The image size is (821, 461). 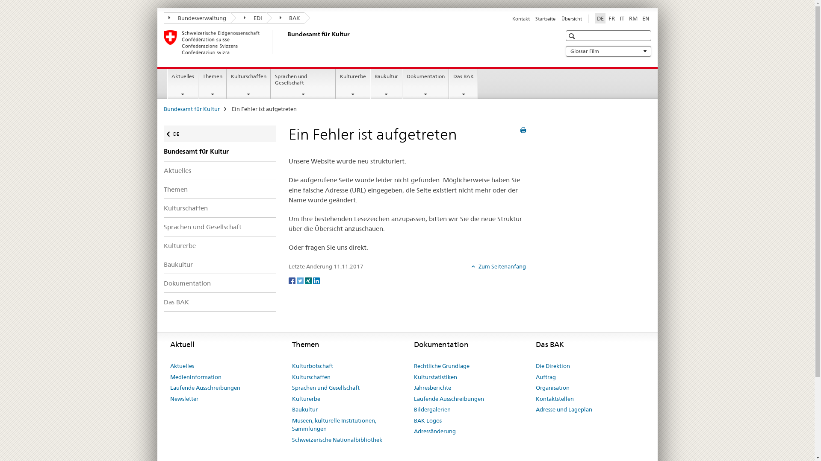 What do you see at coordinates (337, 440) in the screenshot?
I see `Schweizerische Nationalbibliothek` at bounding box center [337, 440].